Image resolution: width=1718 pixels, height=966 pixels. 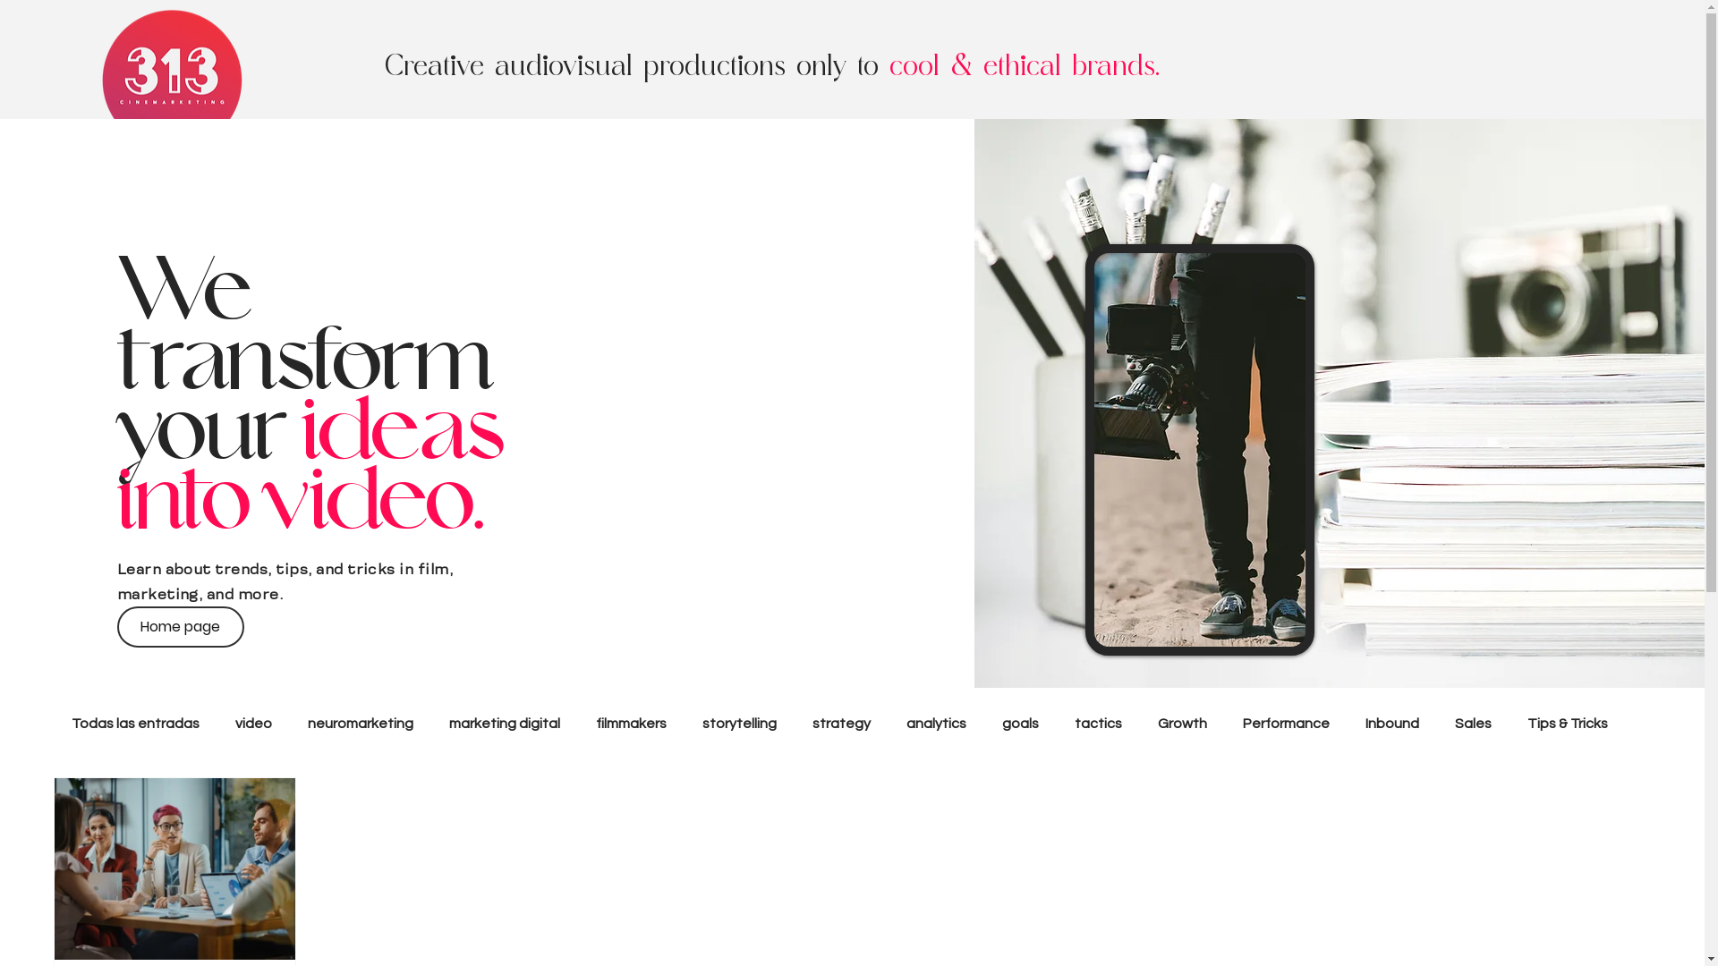 What do you see at coordinates (1568, 724) in the screenshot?
I see `Tips & Tricks` at bounding box center [1568, 724].